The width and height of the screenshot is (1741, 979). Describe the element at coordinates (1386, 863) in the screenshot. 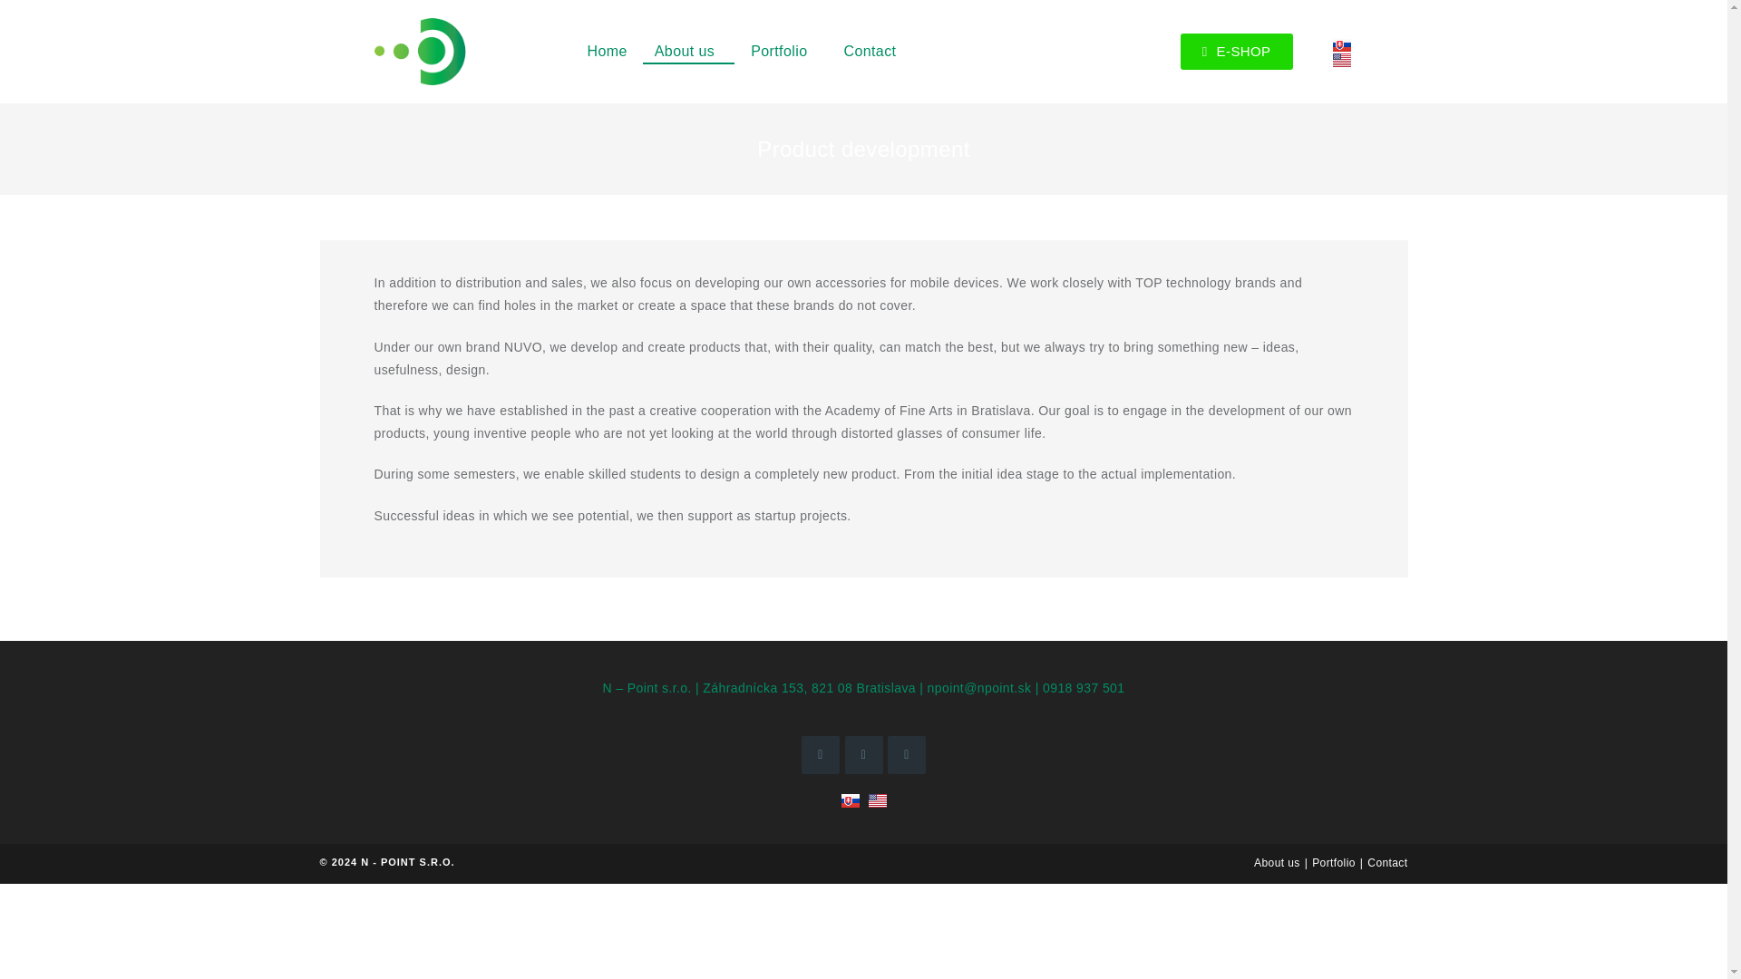

I see `Contact` at that location.